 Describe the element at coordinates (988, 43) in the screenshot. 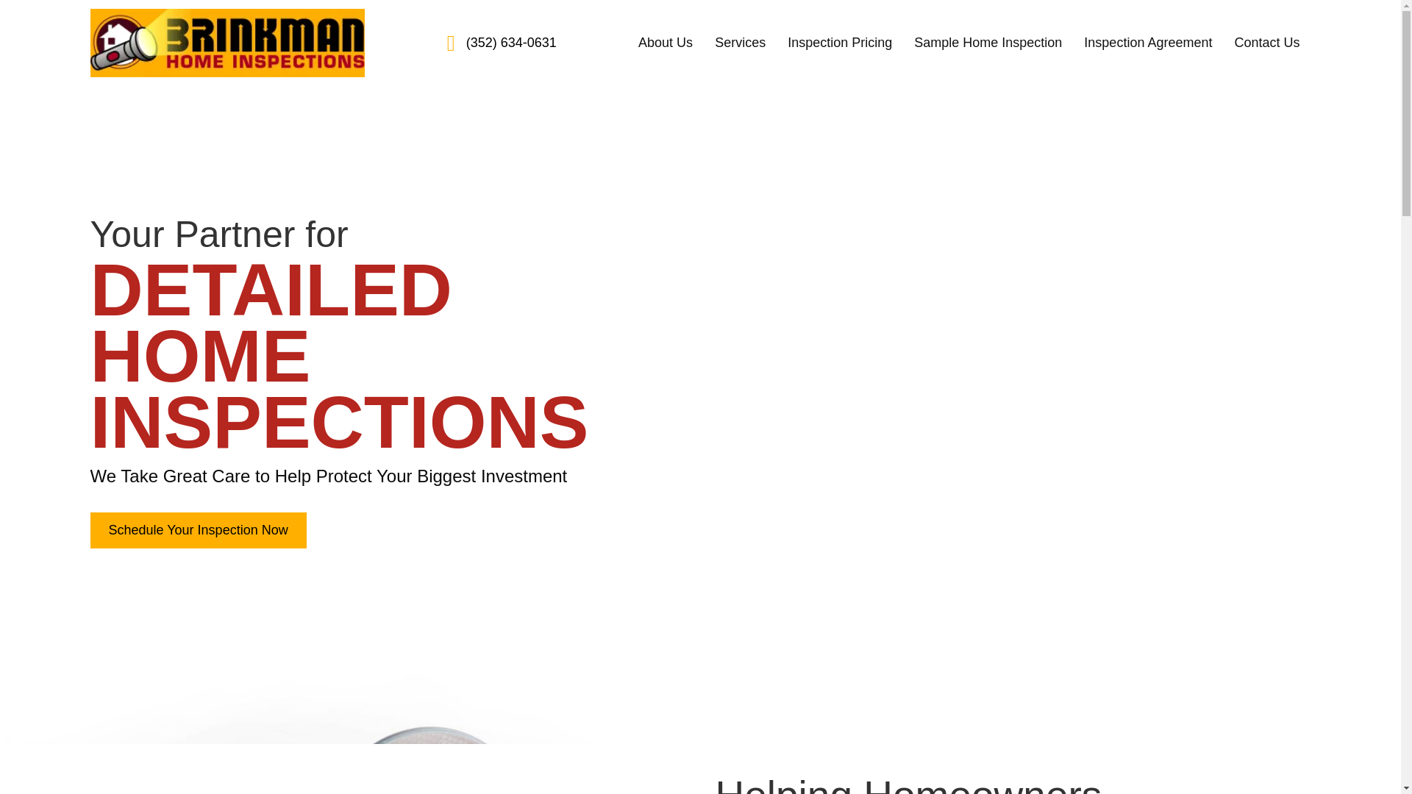

I see `Sample Home Inspection` at that location.